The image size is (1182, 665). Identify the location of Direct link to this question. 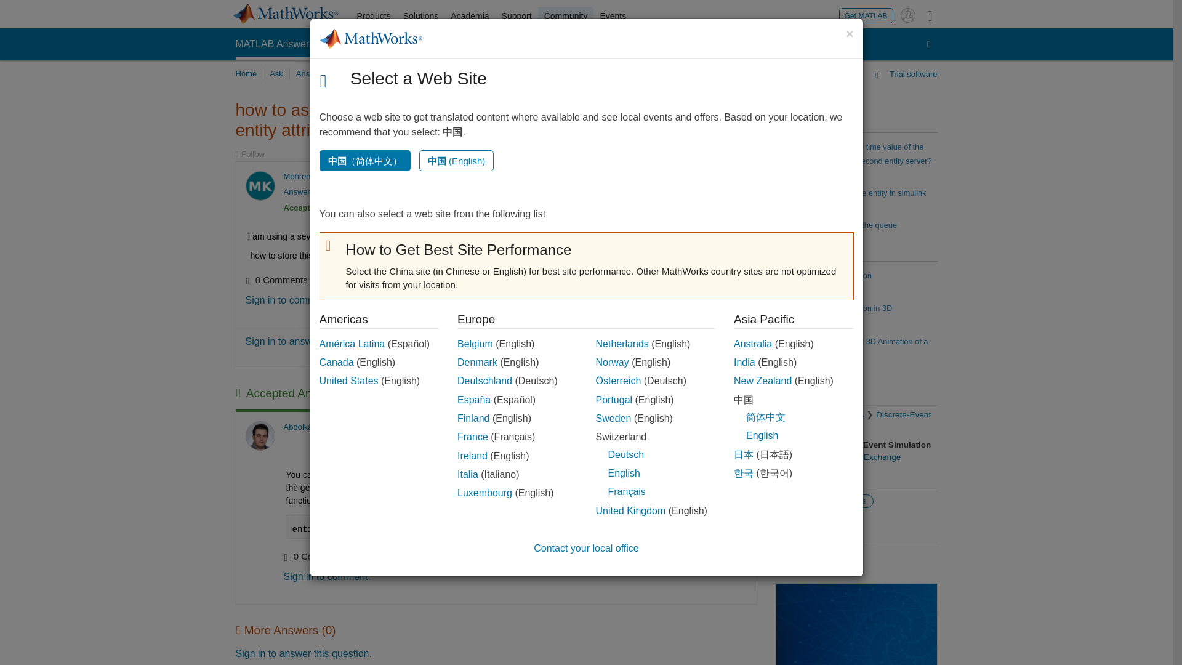
(736, 176).